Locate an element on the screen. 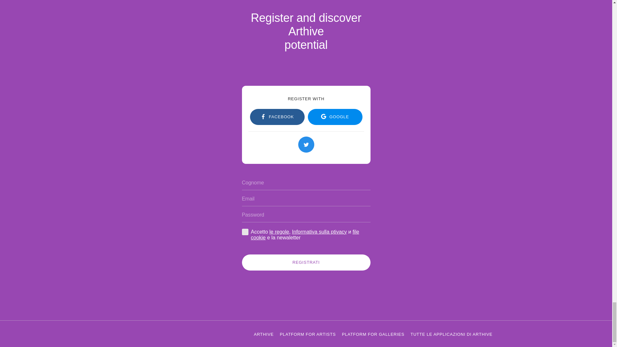  Google is located at coordinates (335, 117).